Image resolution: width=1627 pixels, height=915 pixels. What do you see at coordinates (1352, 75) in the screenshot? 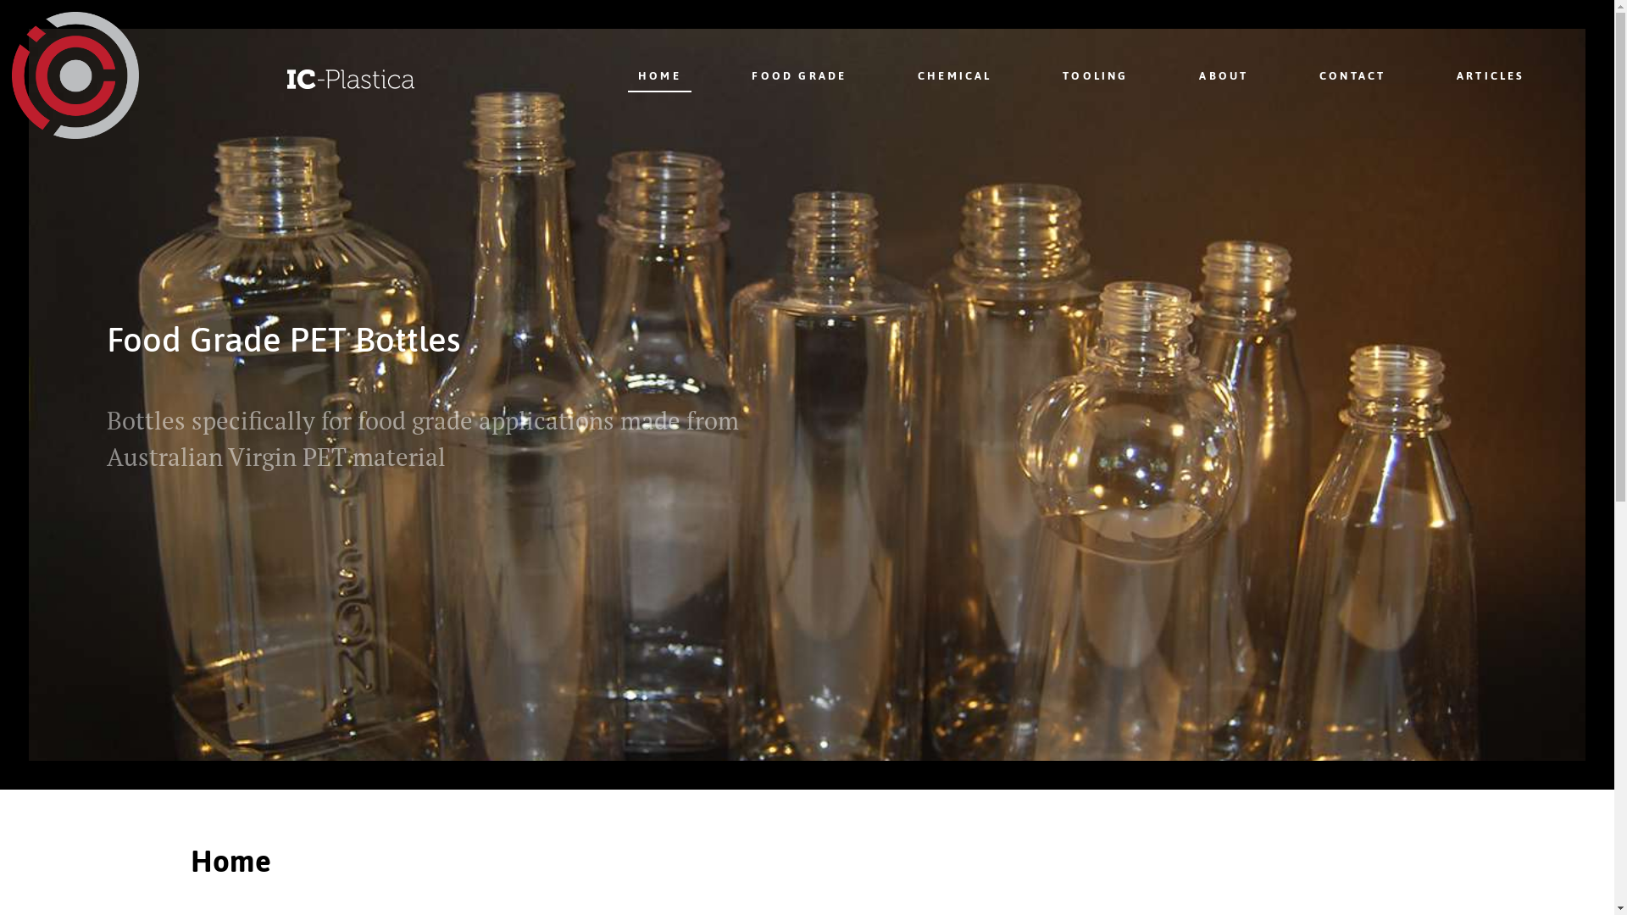
I see `CONTACT` at bounding box center [1352, 75].